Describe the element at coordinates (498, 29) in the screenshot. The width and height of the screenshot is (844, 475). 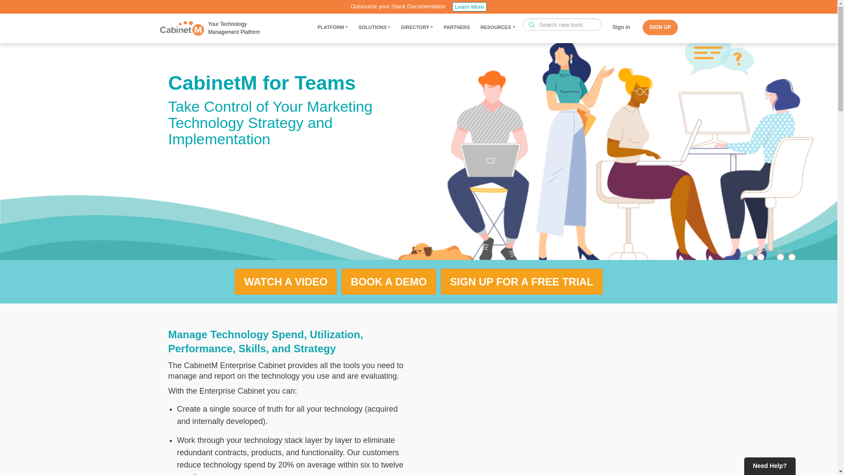
I see `RESOURCES` at that location.